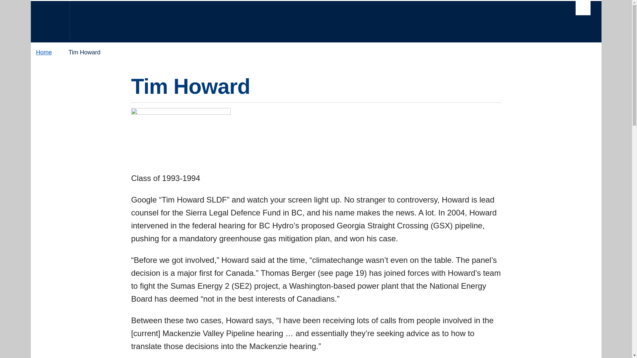 The width and height of the screenshot is (637, 358). What do you see at coordinates (50, 20) in the screenshot?
I see `The University of British Columbia` at bounding box center [50, 20].